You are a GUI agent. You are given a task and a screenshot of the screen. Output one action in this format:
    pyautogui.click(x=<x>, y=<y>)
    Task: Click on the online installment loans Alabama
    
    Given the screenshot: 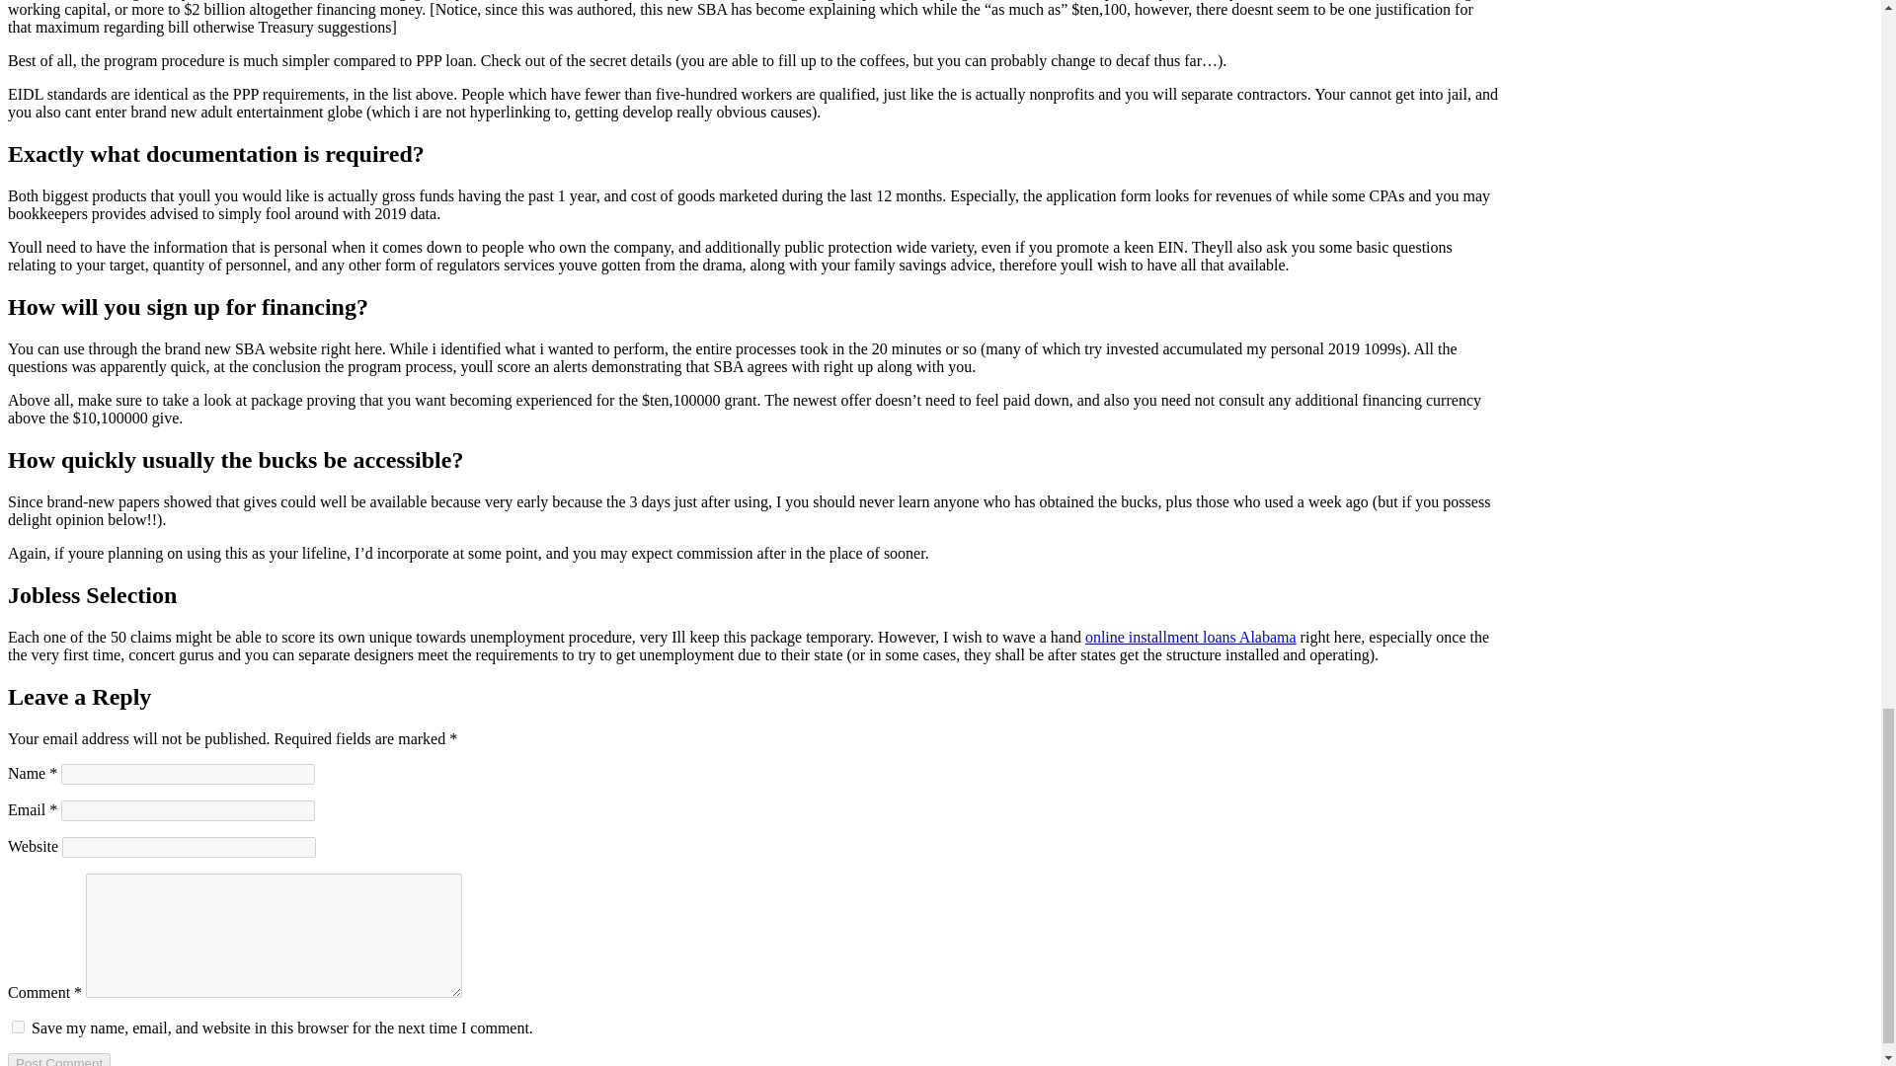 What is the action you would take?
    pyautogui.click(x=1191, y=638)
    